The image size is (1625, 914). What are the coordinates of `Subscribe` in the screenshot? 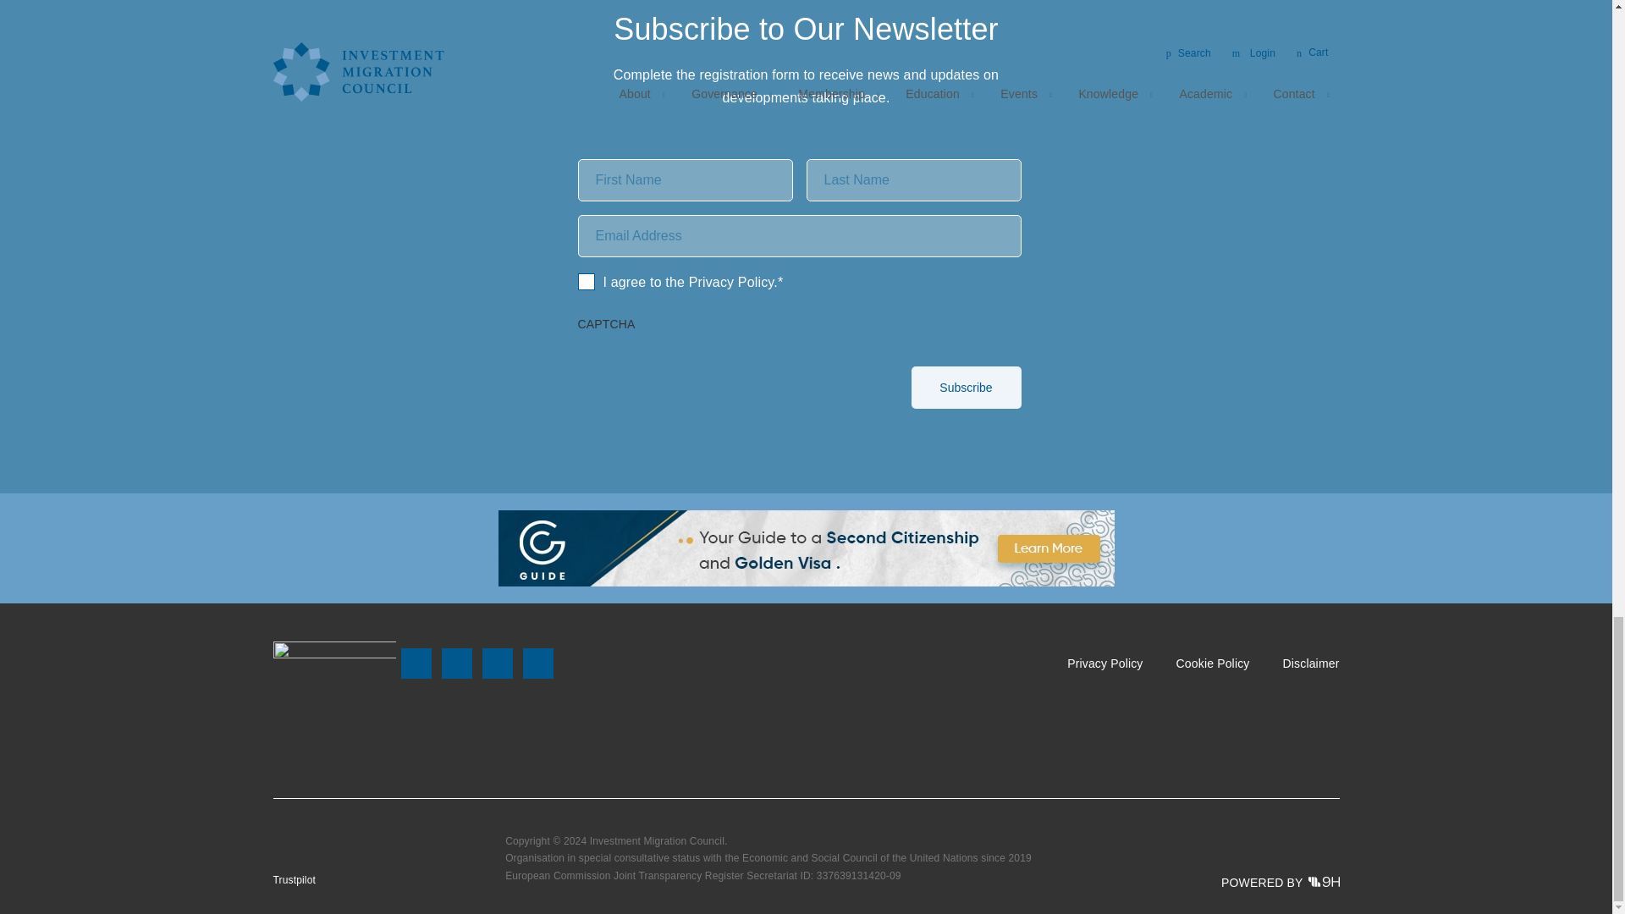 It's located at (965, 388).